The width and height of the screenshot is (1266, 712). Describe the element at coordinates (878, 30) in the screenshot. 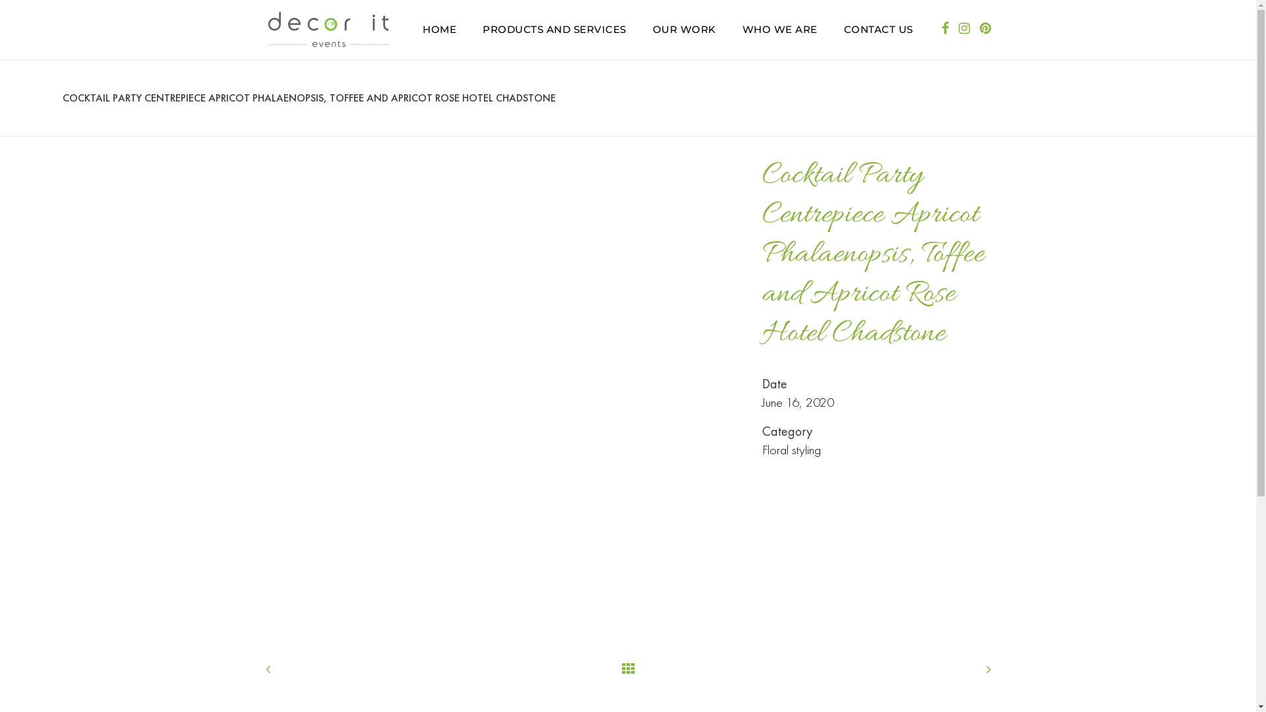

I see `CONTACT US` at that location.